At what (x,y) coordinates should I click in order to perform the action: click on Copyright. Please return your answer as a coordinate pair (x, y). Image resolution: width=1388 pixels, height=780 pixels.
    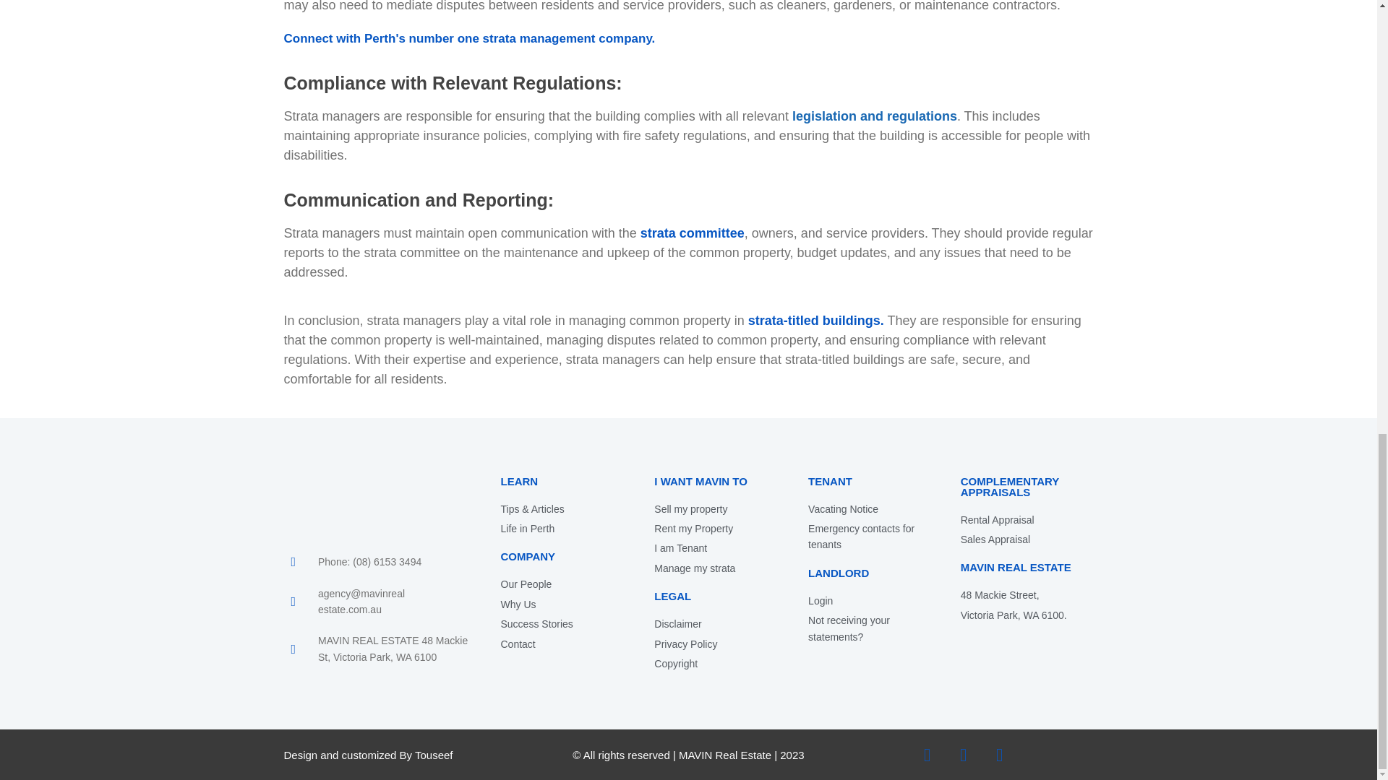
    Looking at the image, I should click on (716, 663).